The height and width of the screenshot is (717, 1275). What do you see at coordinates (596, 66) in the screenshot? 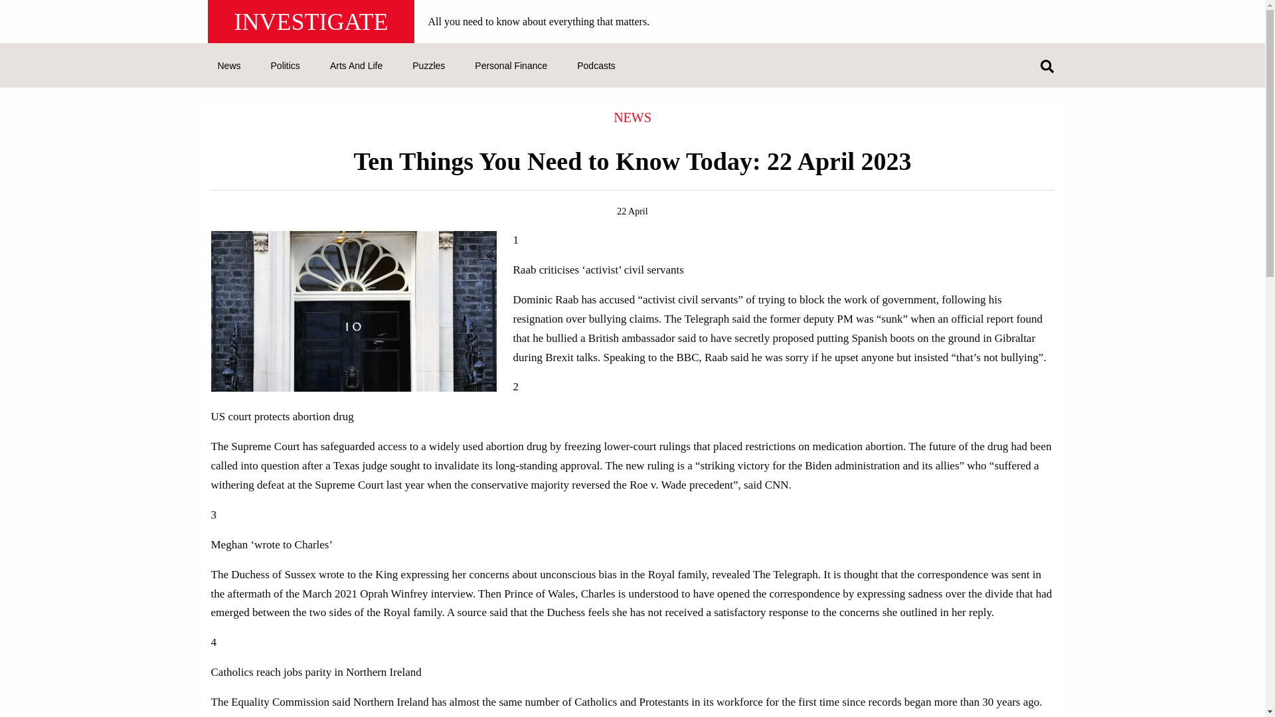
I see `Podcasts` at bounding box center [596, 66].